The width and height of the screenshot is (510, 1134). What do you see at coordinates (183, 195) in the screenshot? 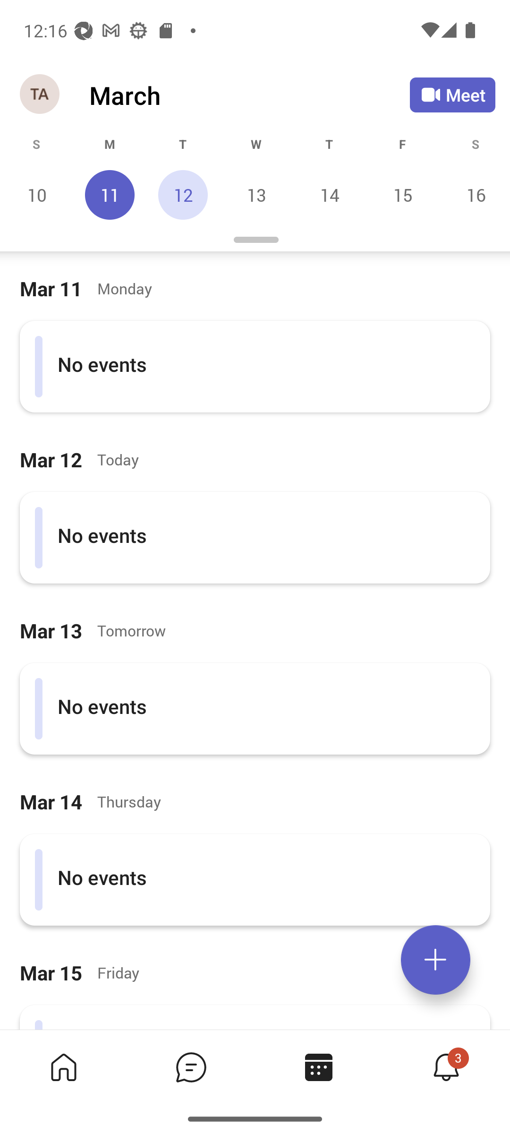
I see `Tuesday, March 12, Today 12` at bounding box center [183, 195].